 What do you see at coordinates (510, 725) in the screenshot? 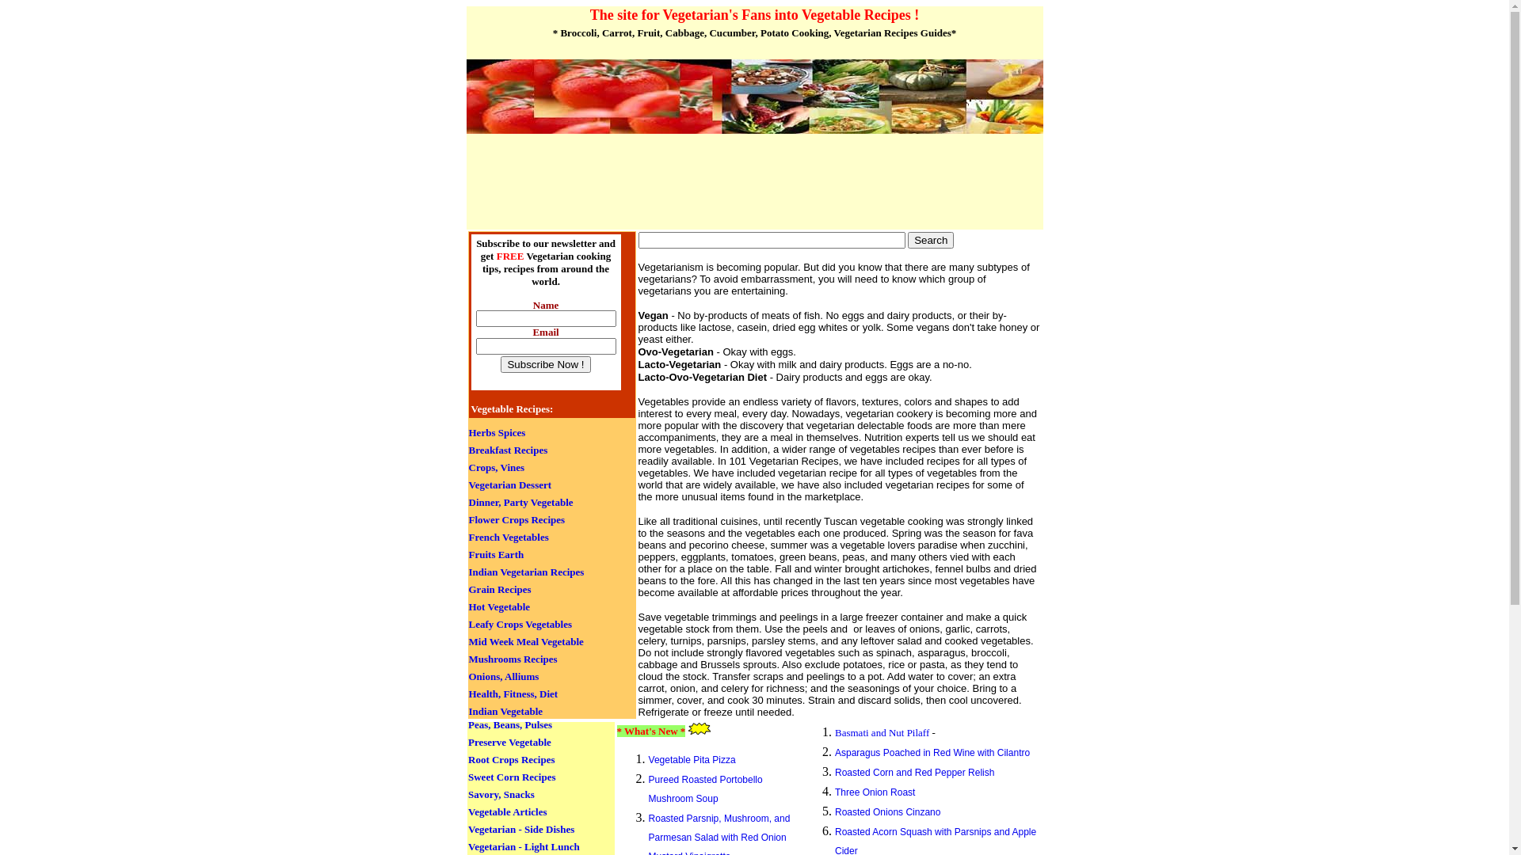
I see `Peas, Beans, Pulses` at bounding box center [510, 725].